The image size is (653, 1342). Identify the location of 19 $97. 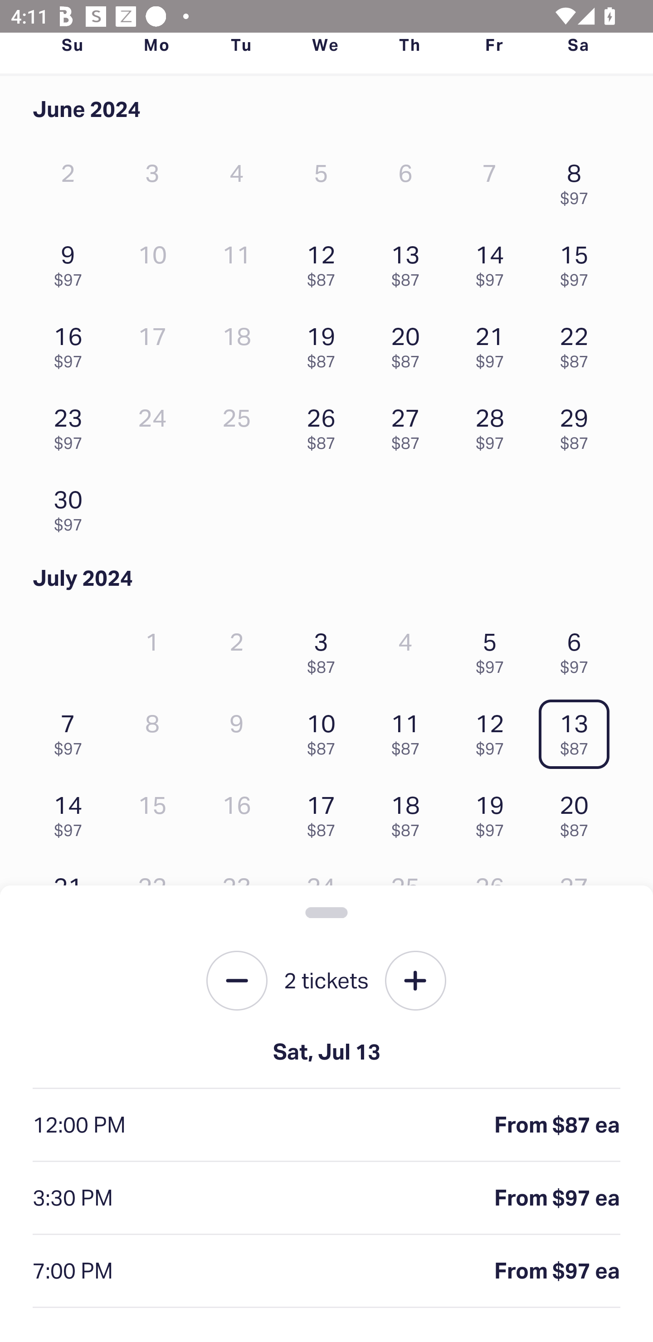
(494, 812).